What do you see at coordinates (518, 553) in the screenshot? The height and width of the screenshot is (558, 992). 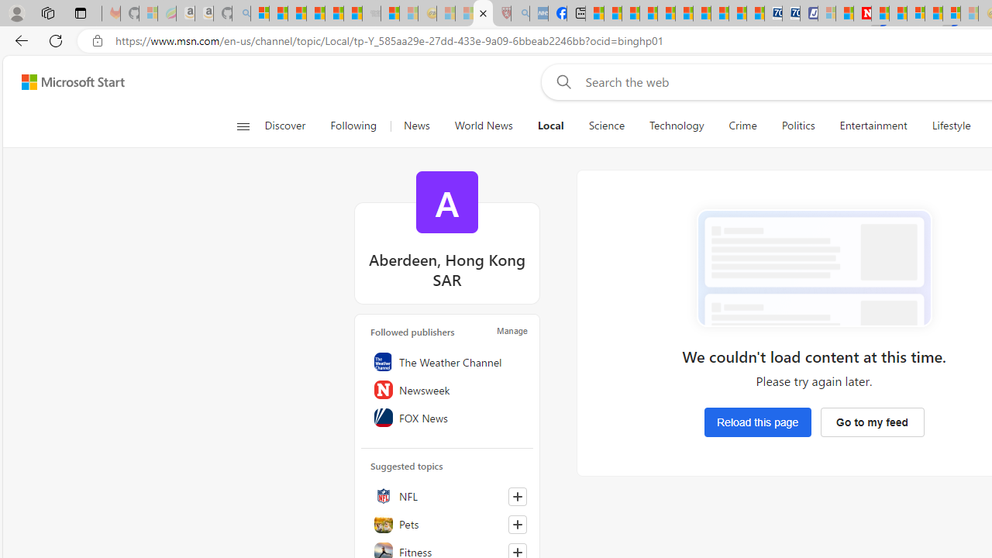 I see `Follow this topic` at bounding box center [518, 553].